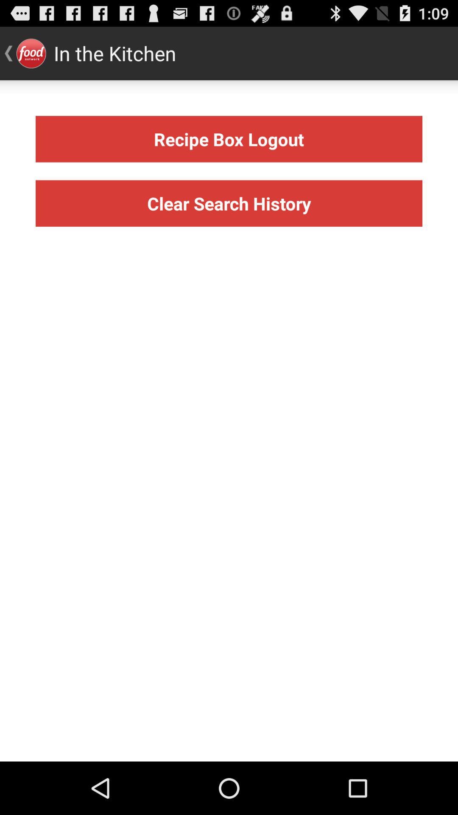 Image resolution: width=458 pixels, height=815 pixels. I want to click on scroll until the clear search history item, so click(229, 203).